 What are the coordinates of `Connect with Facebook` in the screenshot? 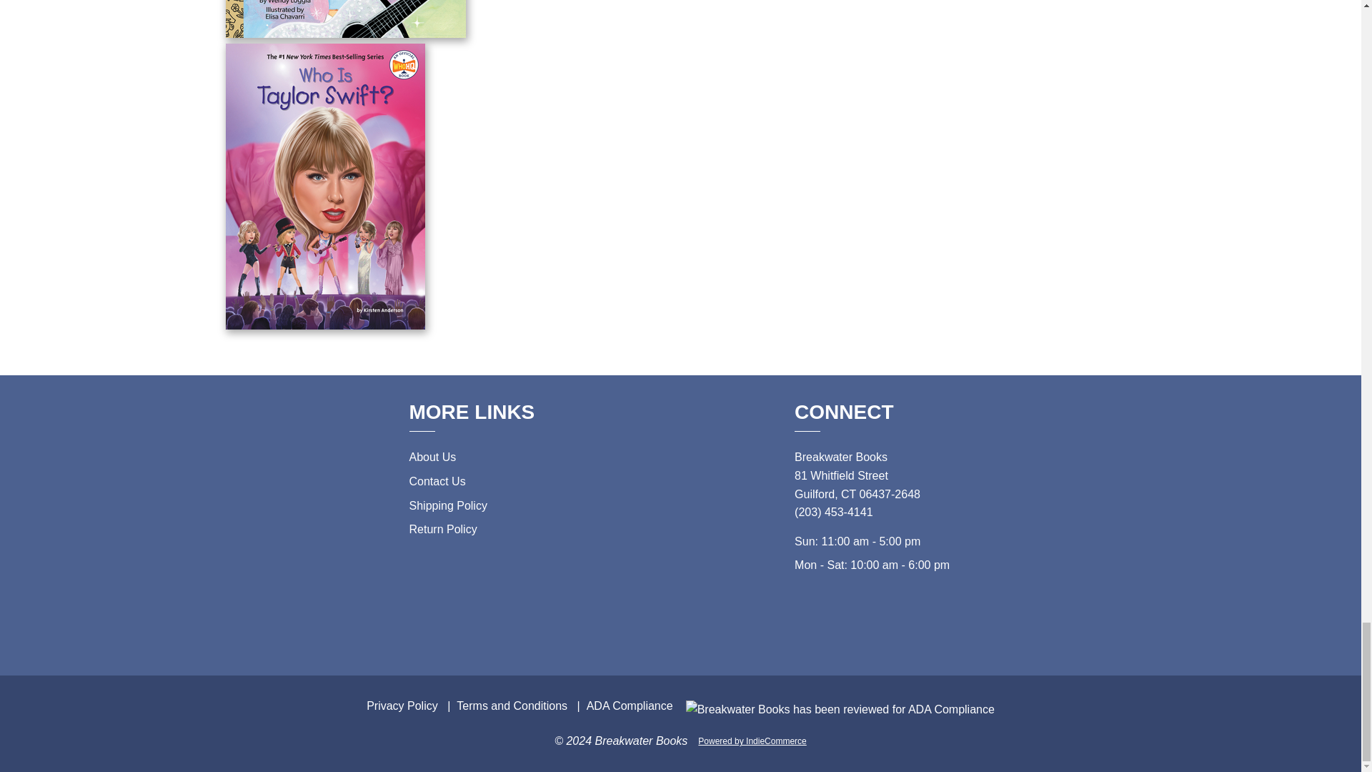 It's located at (857, 625).